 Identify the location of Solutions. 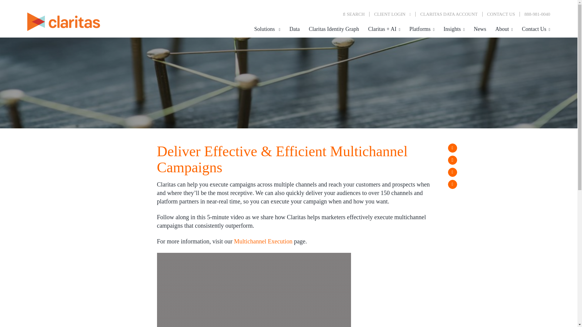
(267, 29).